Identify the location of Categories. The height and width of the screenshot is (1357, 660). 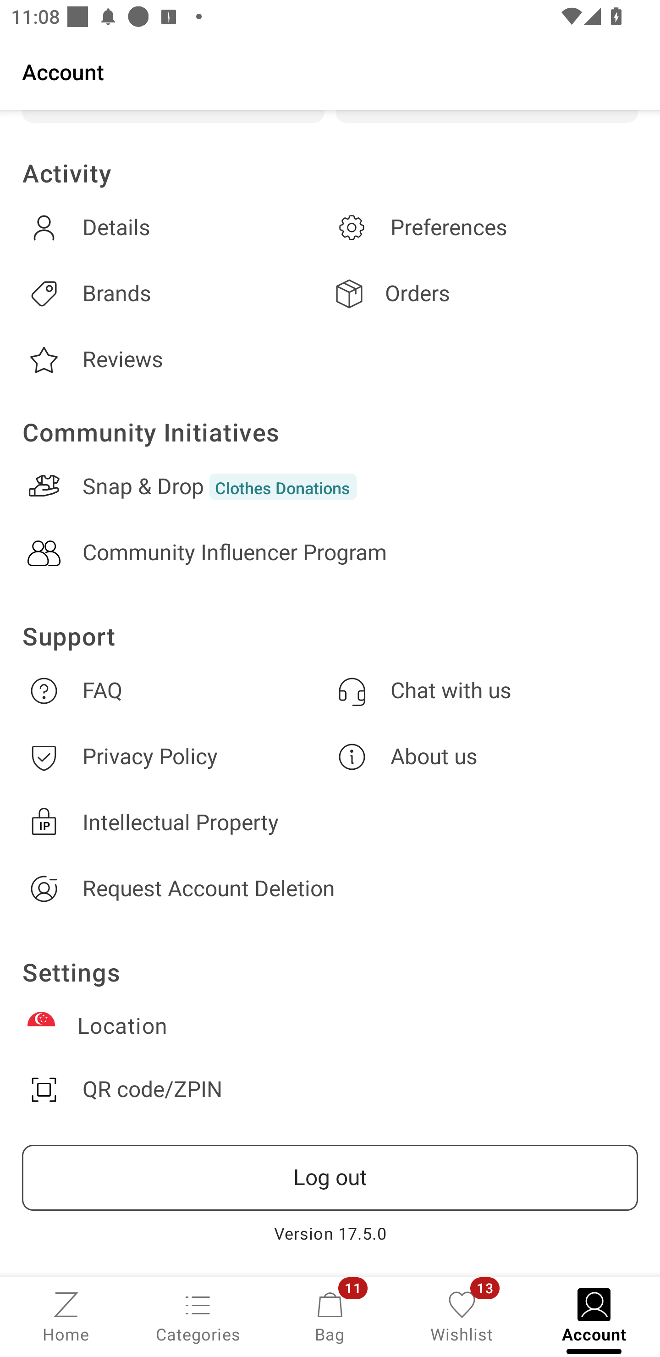
(198, 1316).